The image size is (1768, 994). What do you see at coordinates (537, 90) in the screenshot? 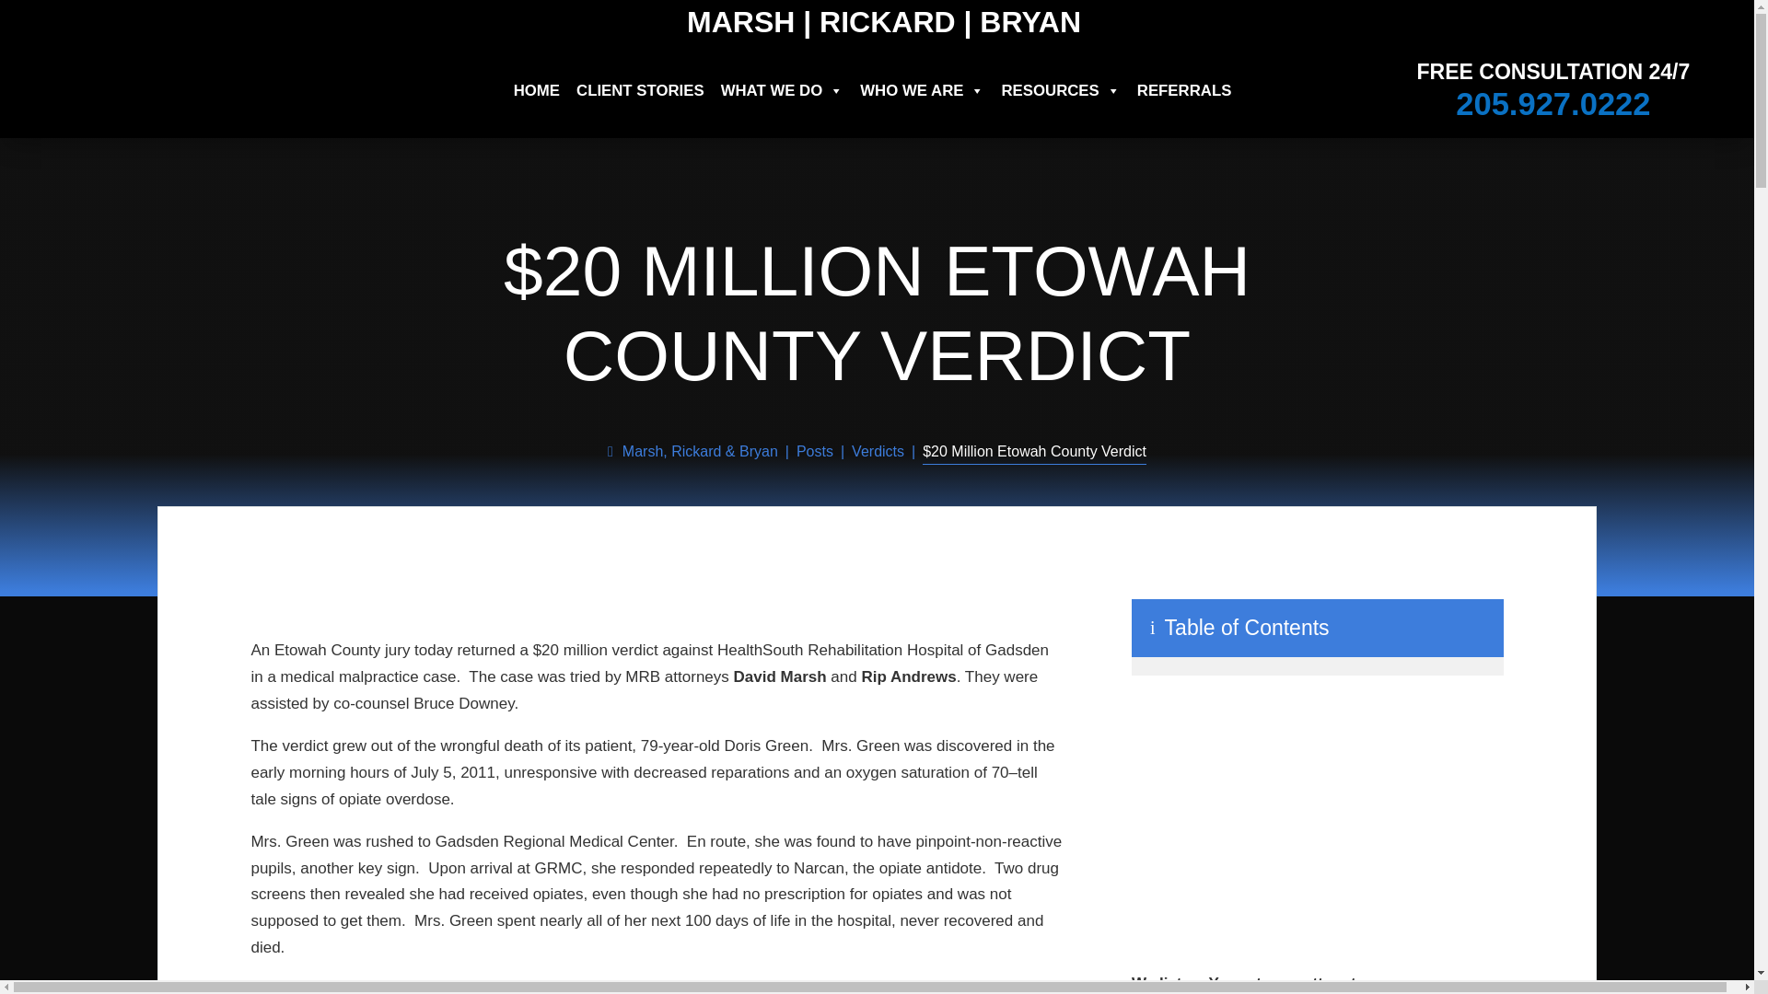
I see `HOME` at bounding box center [537, 90].